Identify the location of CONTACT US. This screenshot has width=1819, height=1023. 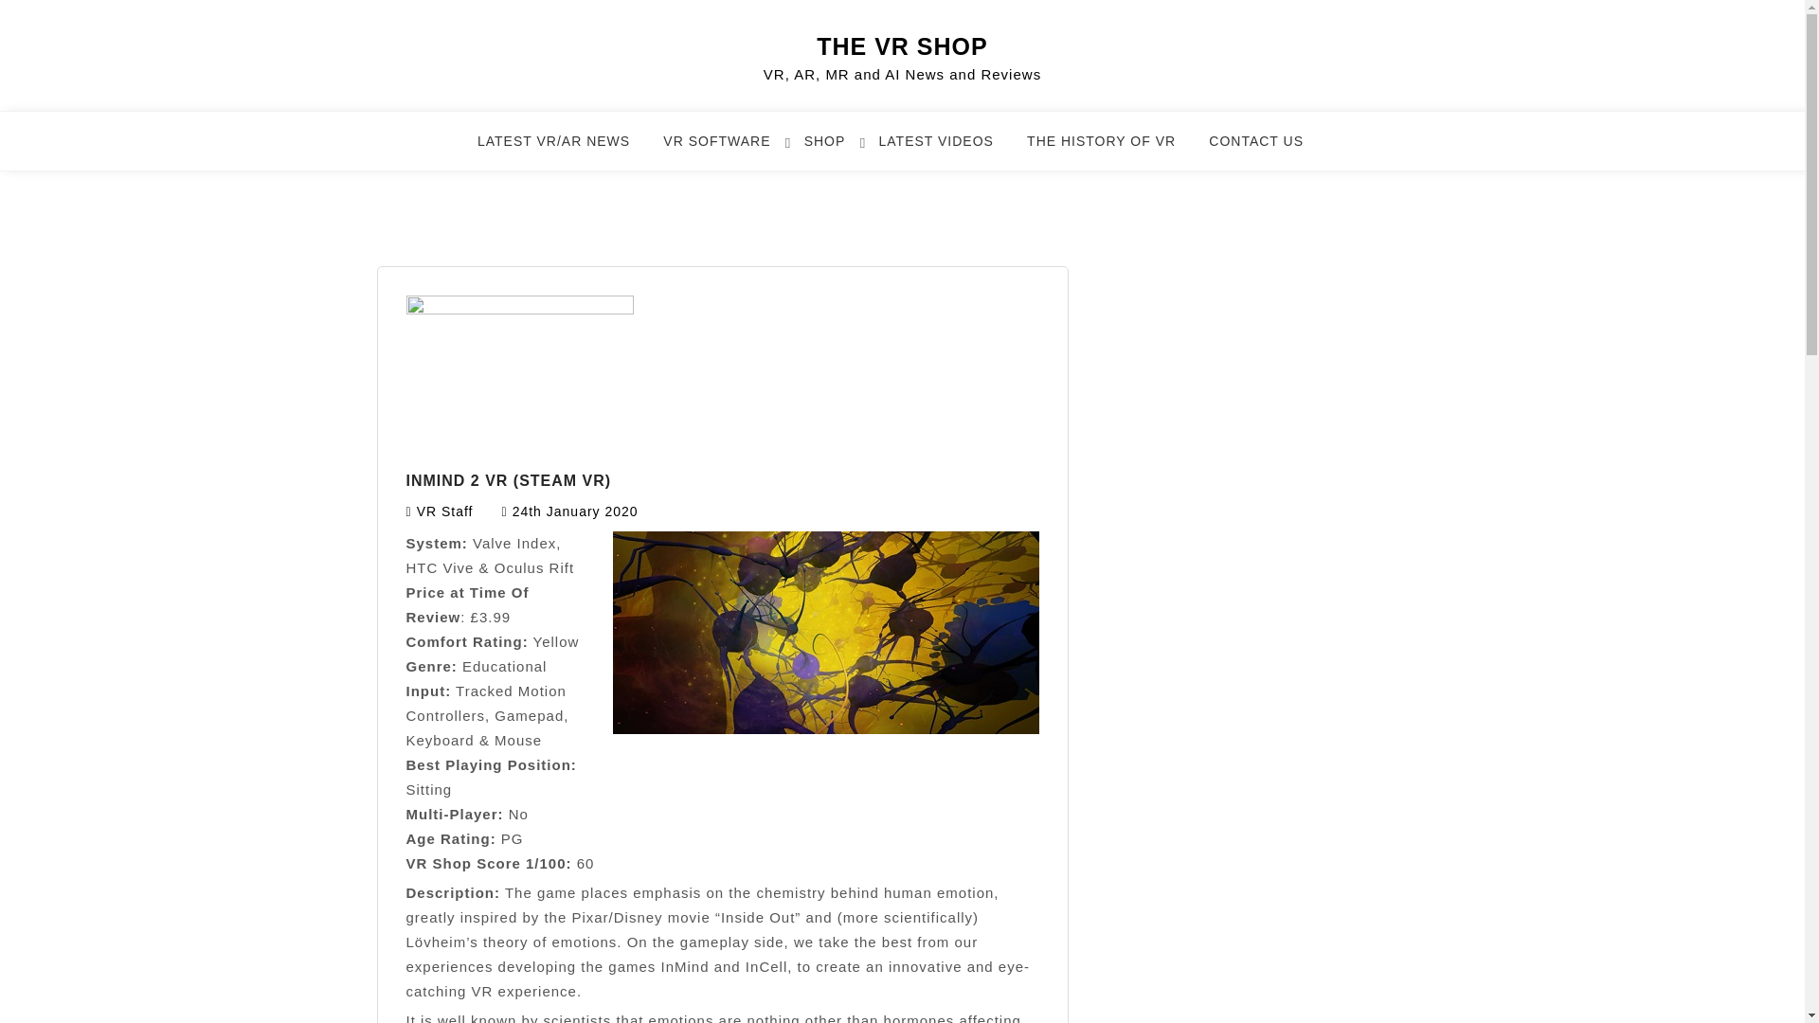
(1268, 150).